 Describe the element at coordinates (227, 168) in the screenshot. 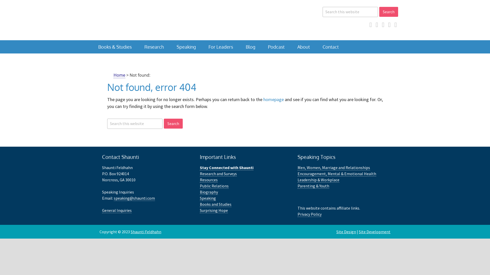

I see `Stay Connected with Shaunti` at that location.